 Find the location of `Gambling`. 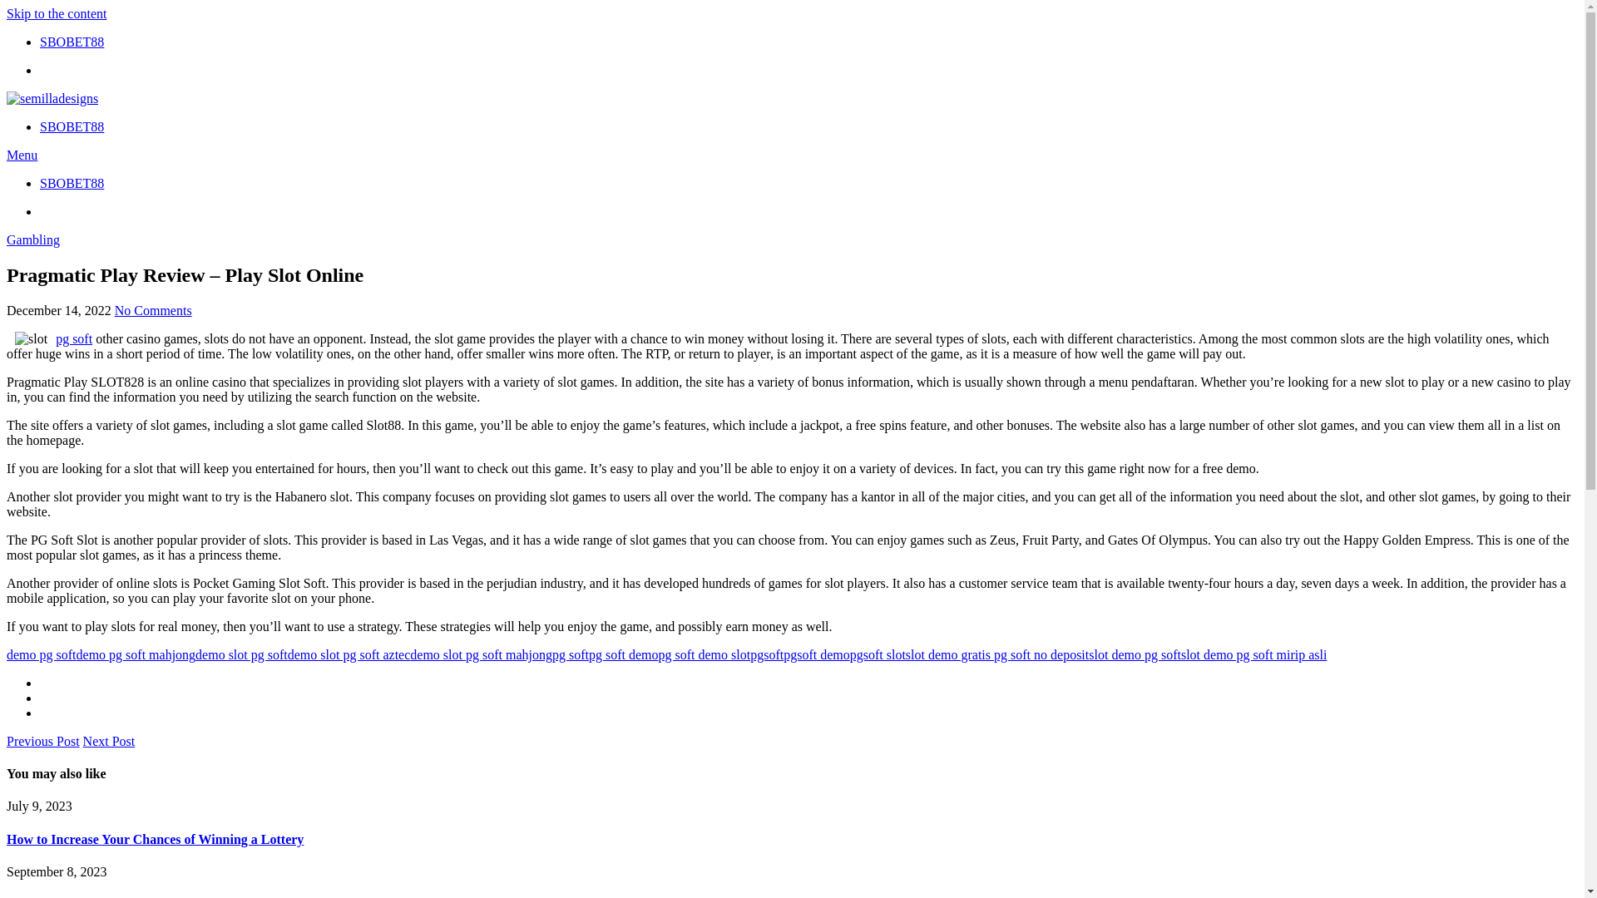

Gambling is located at coordinates (33, 239).